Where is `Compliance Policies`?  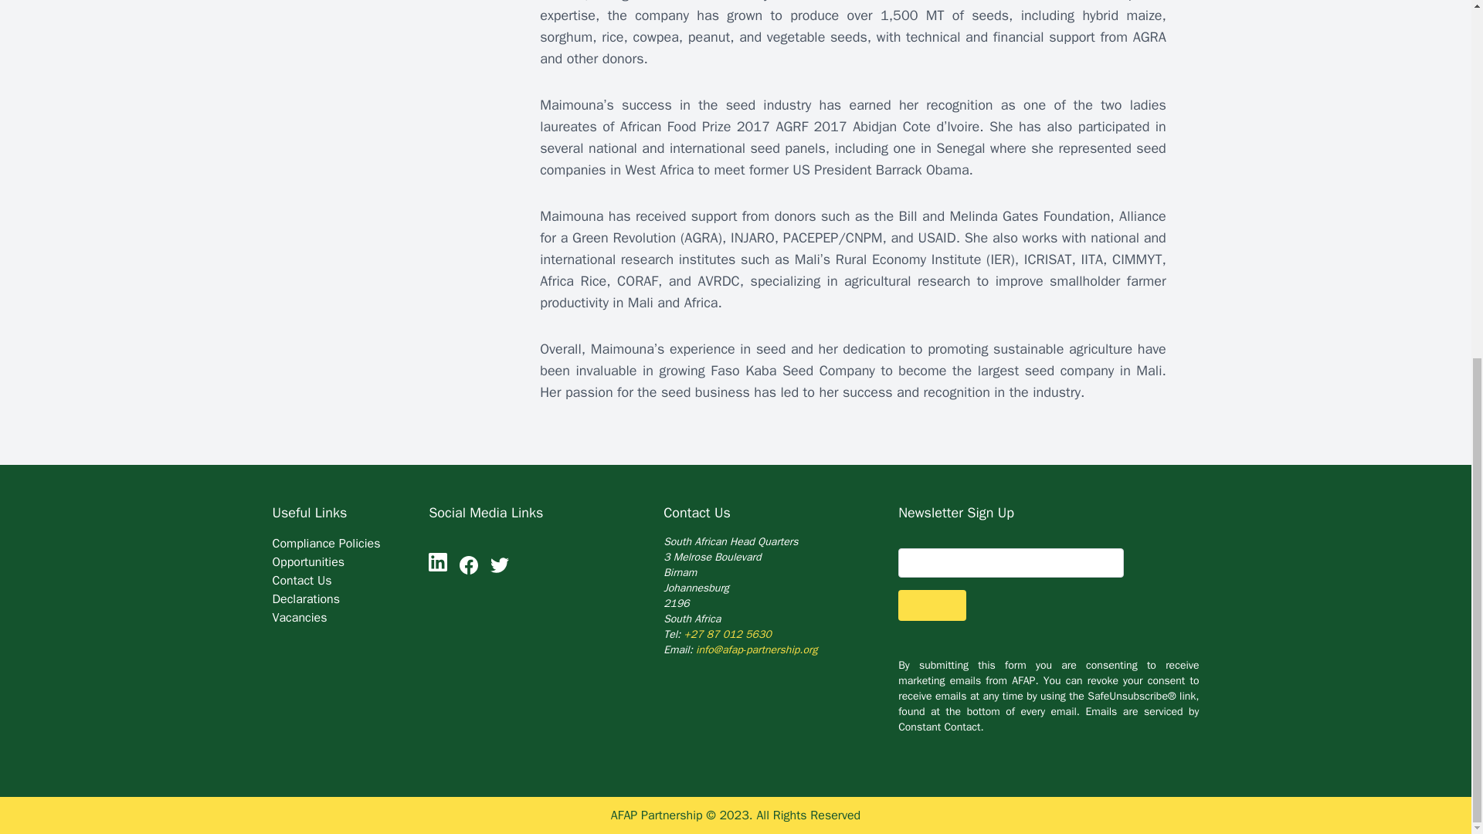 Compliance Policies is located at coordinates (325, 544).